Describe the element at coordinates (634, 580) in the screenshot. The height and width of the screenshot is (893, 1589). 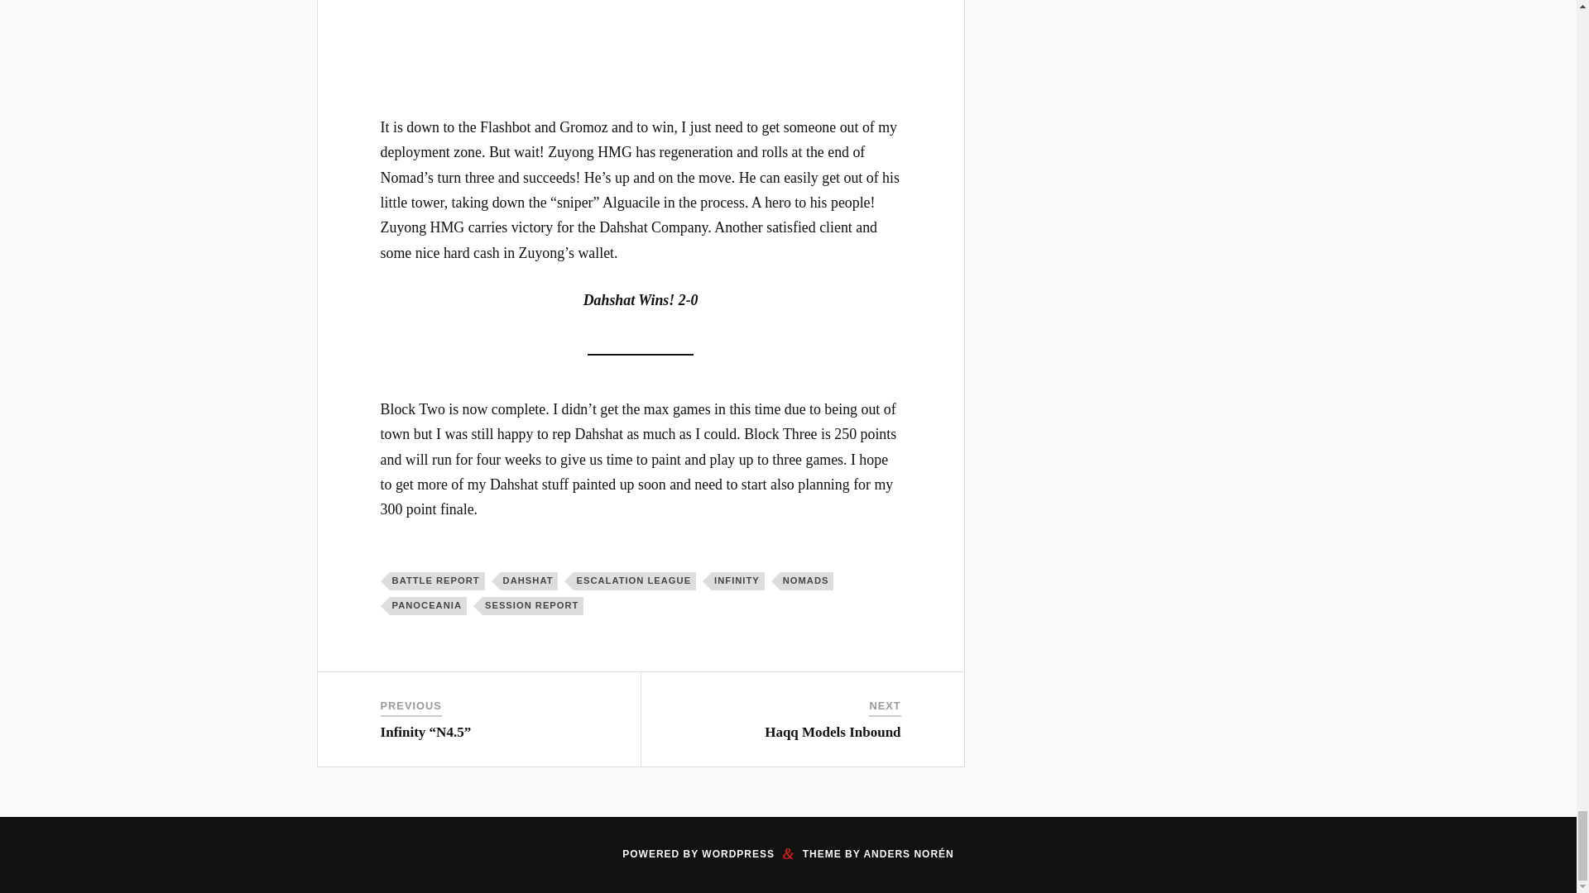
I see `ESCALATION LEAGUE` at that location.